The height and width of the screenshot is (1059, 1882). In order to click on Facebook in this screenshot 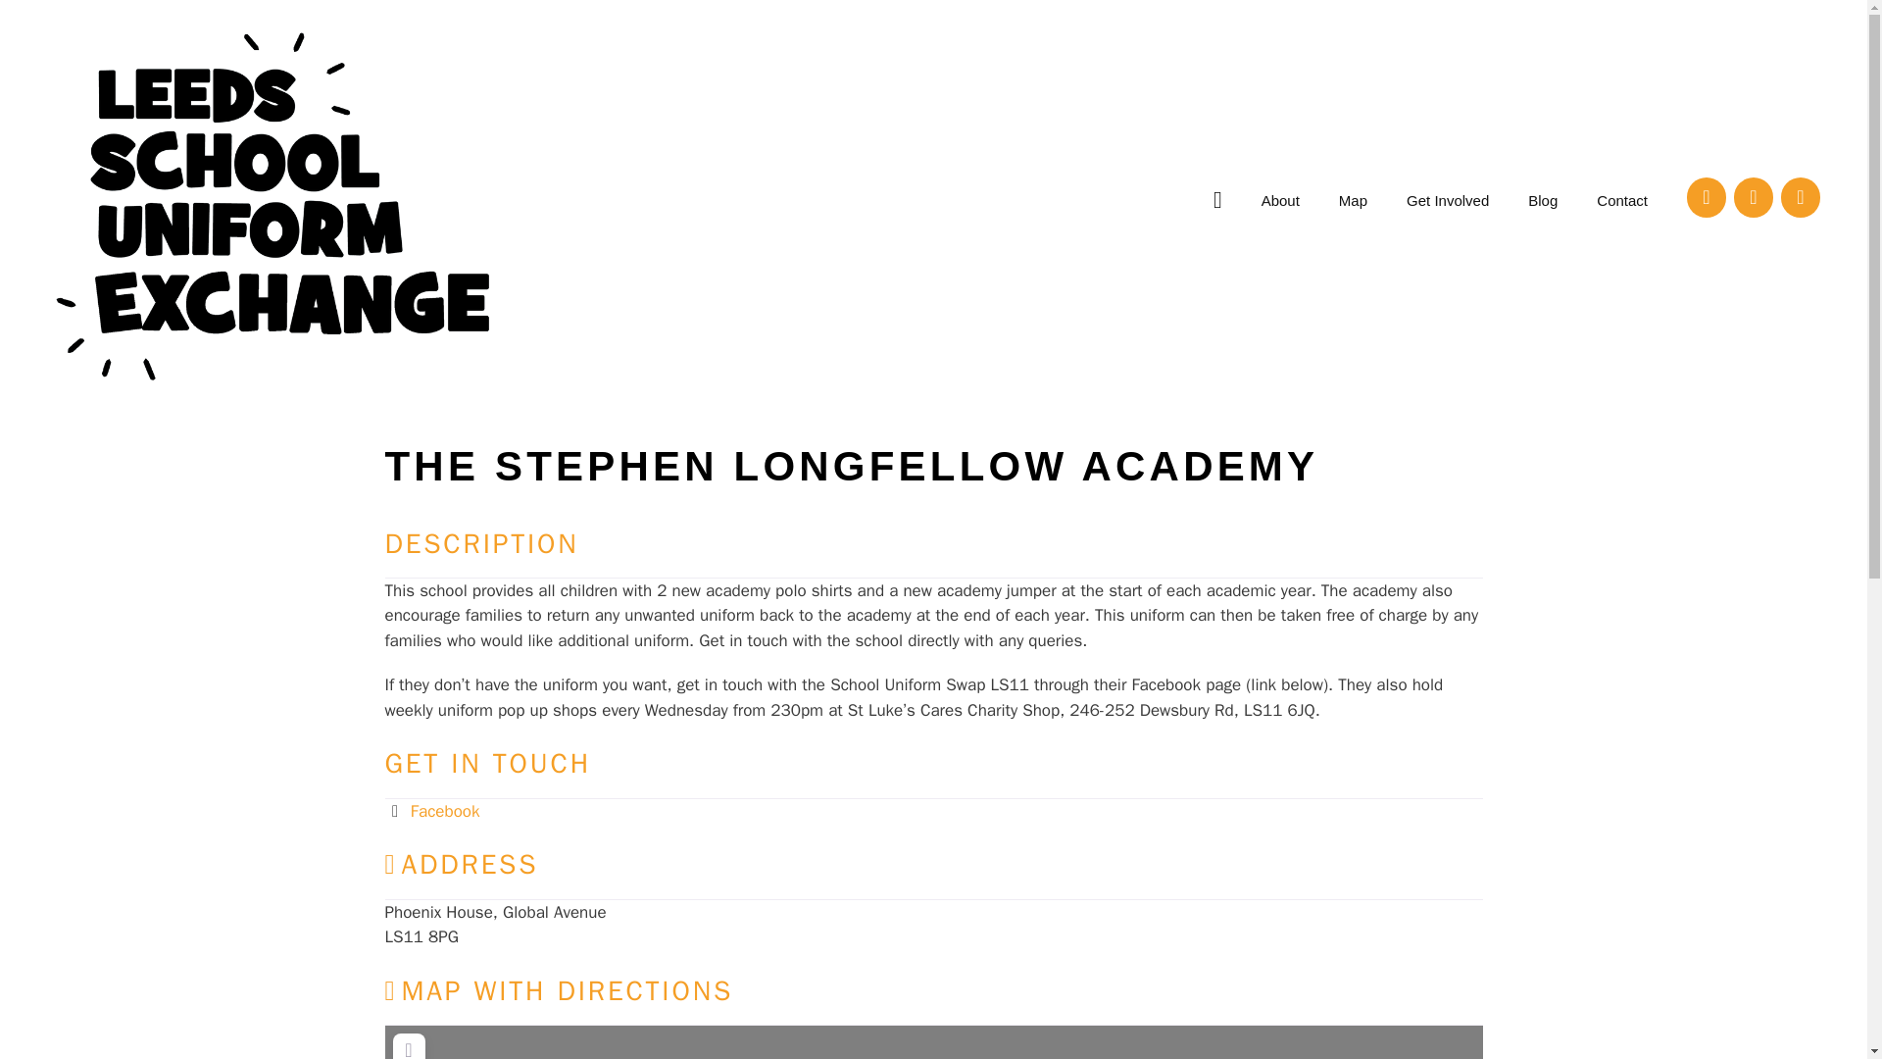, I will do `click(445, 811)`.